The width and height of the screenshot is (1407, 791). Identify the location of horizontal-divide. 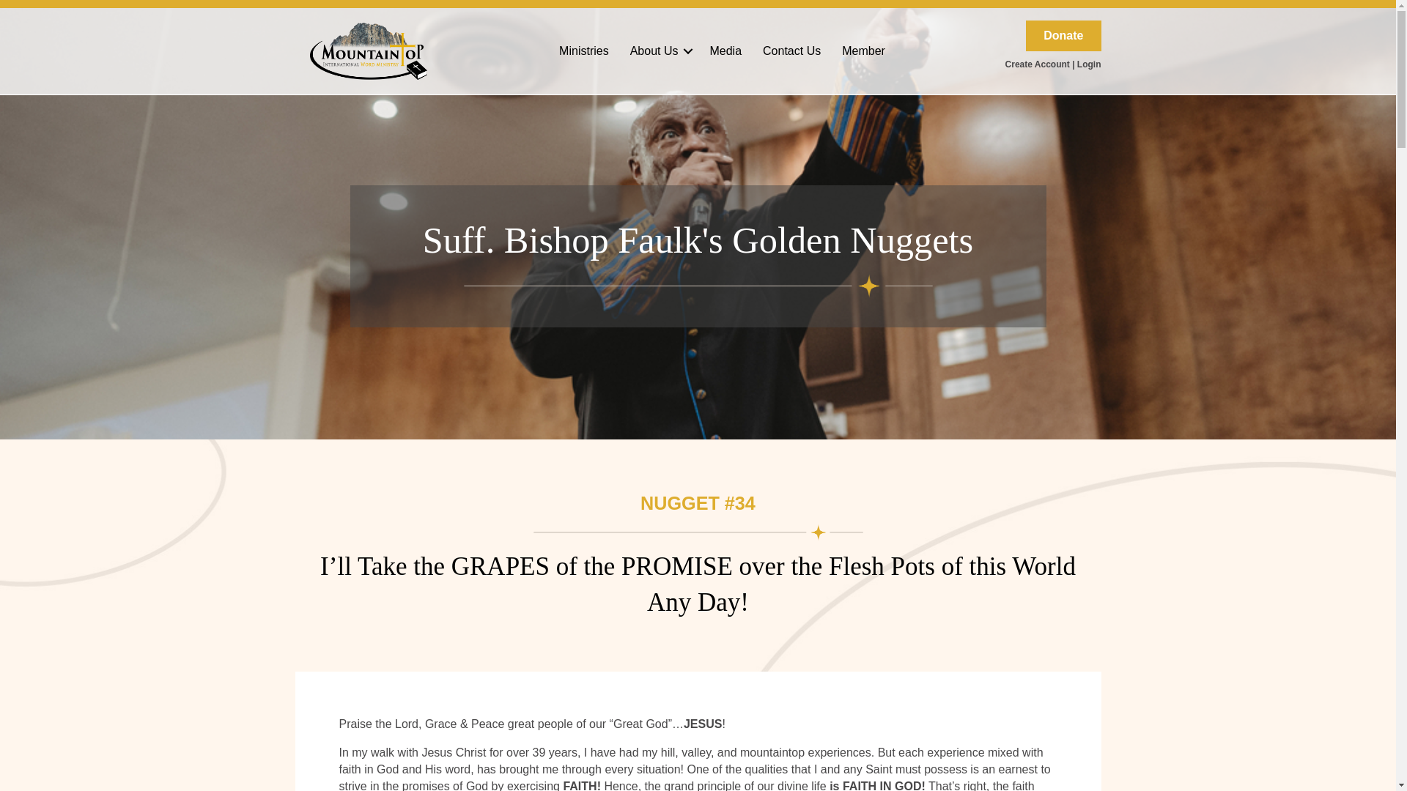
(698, 532).